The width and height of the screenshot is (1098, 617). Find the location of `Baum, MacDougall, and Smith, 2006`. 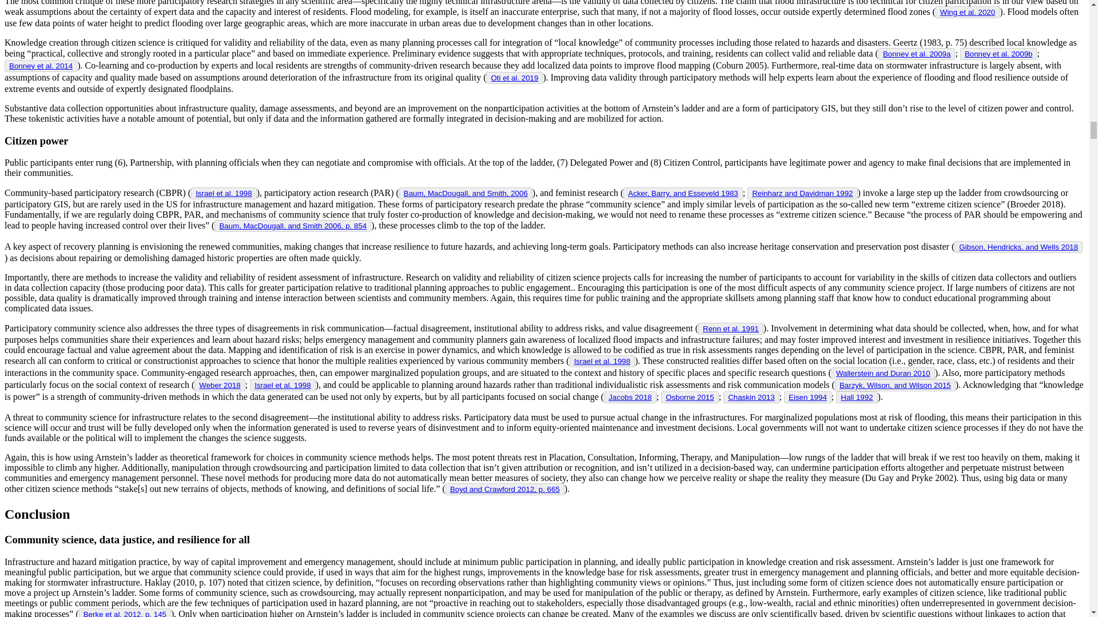

Baum, MacDougall, and Smith, 2006 is located at coordinates (466, 193).